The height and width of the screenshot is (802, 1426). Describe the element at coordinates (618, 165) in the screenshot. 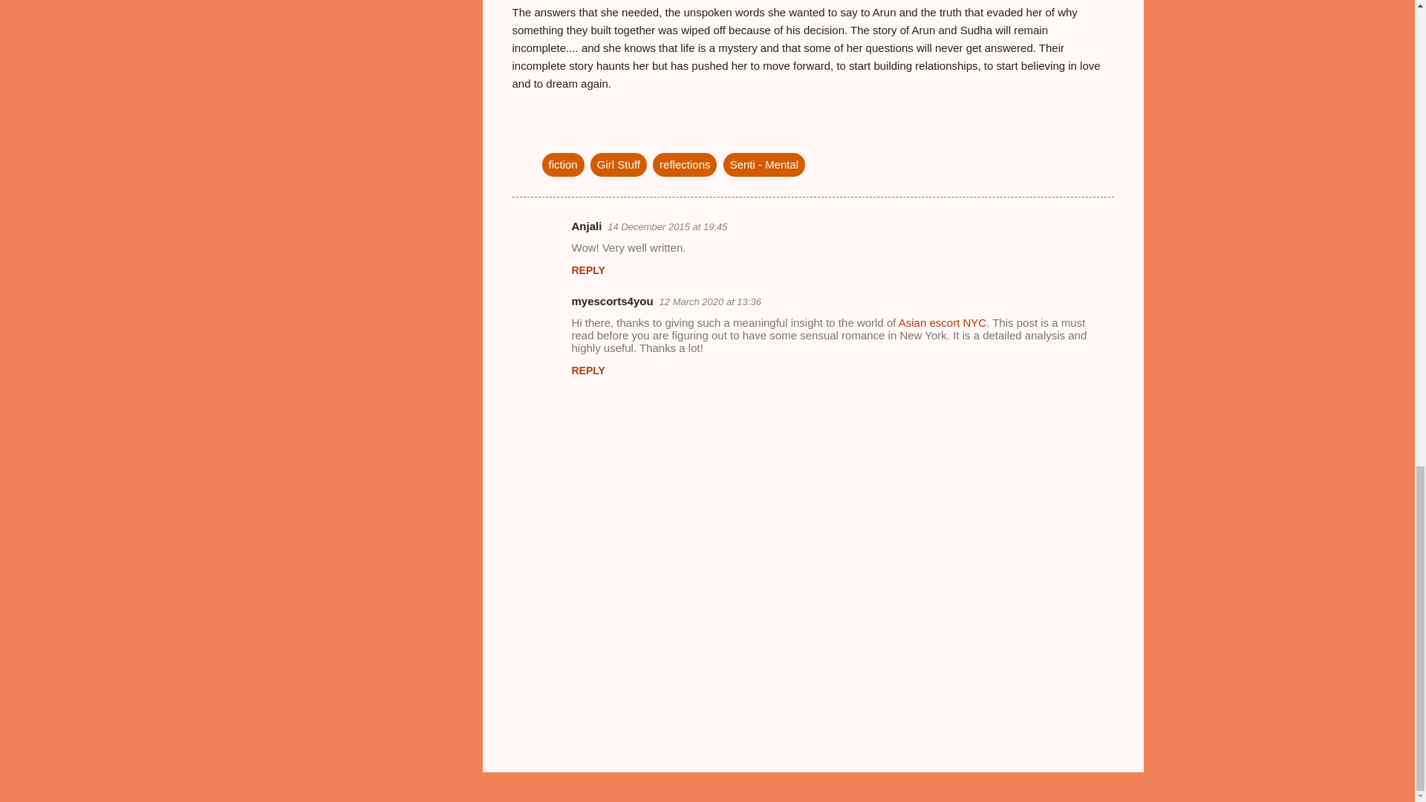

I see `Girl Stuff` at that location.